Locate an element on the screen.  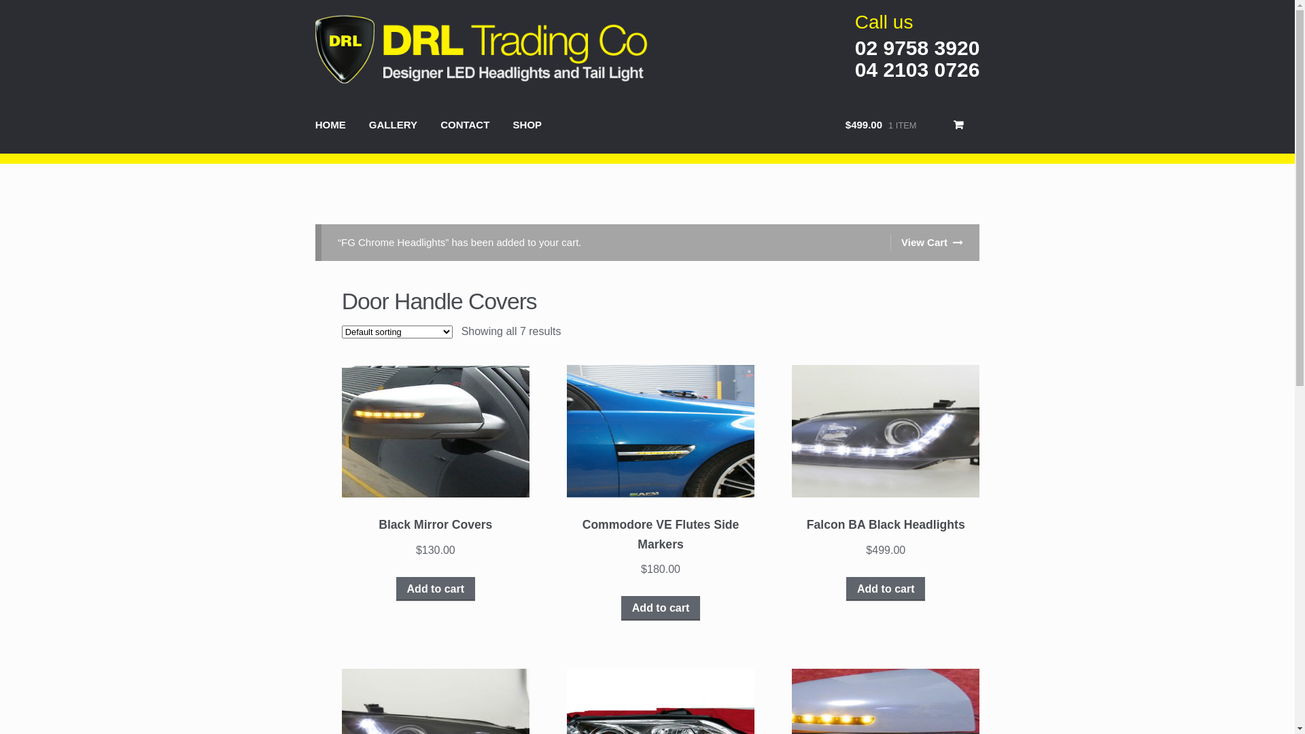
Skip to navigation is located at coordinates (359, 12).